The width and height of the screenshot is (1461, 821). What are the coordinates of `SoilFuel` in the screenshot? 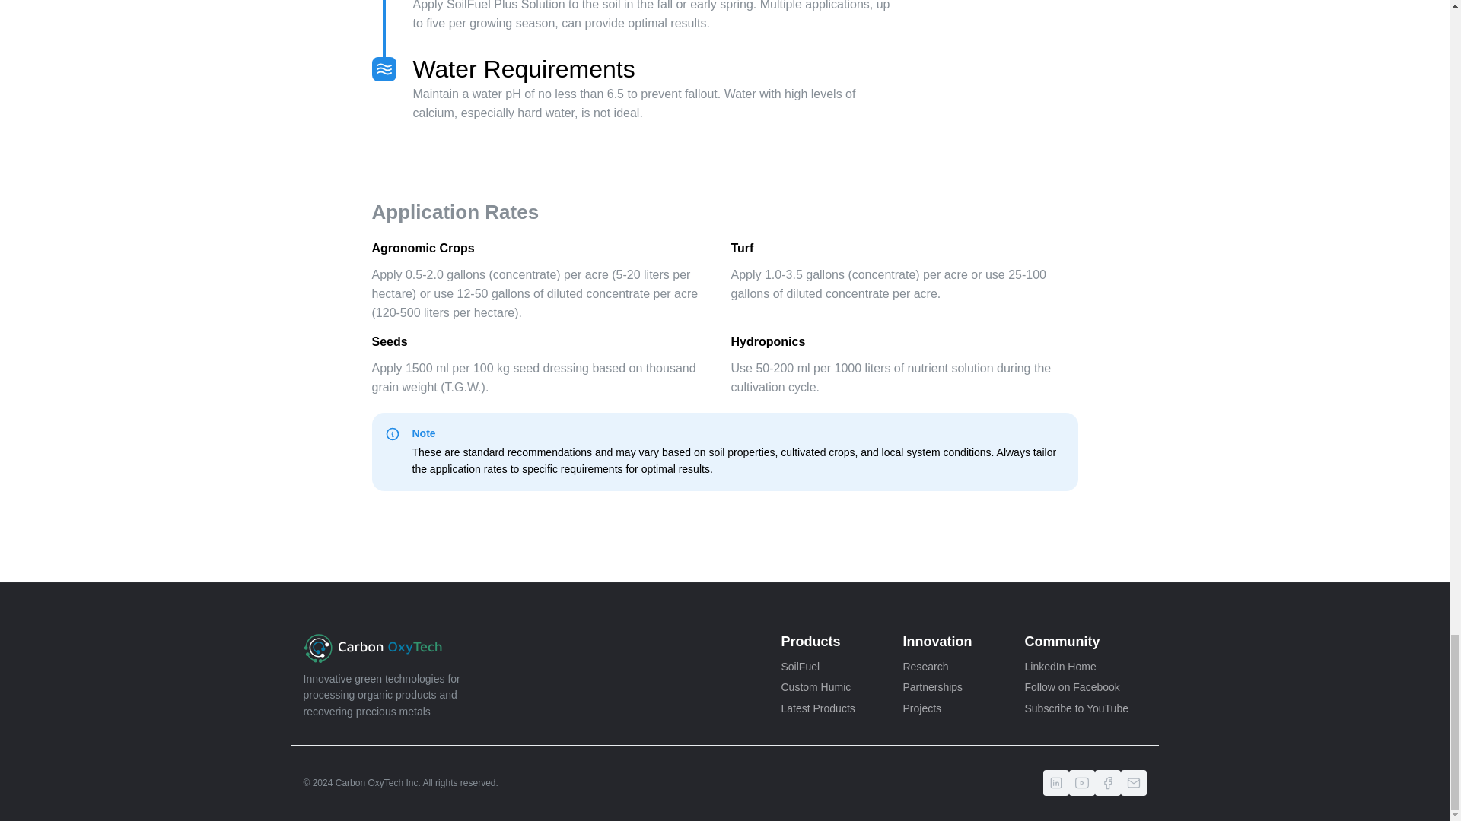 It's located at (842, 667).